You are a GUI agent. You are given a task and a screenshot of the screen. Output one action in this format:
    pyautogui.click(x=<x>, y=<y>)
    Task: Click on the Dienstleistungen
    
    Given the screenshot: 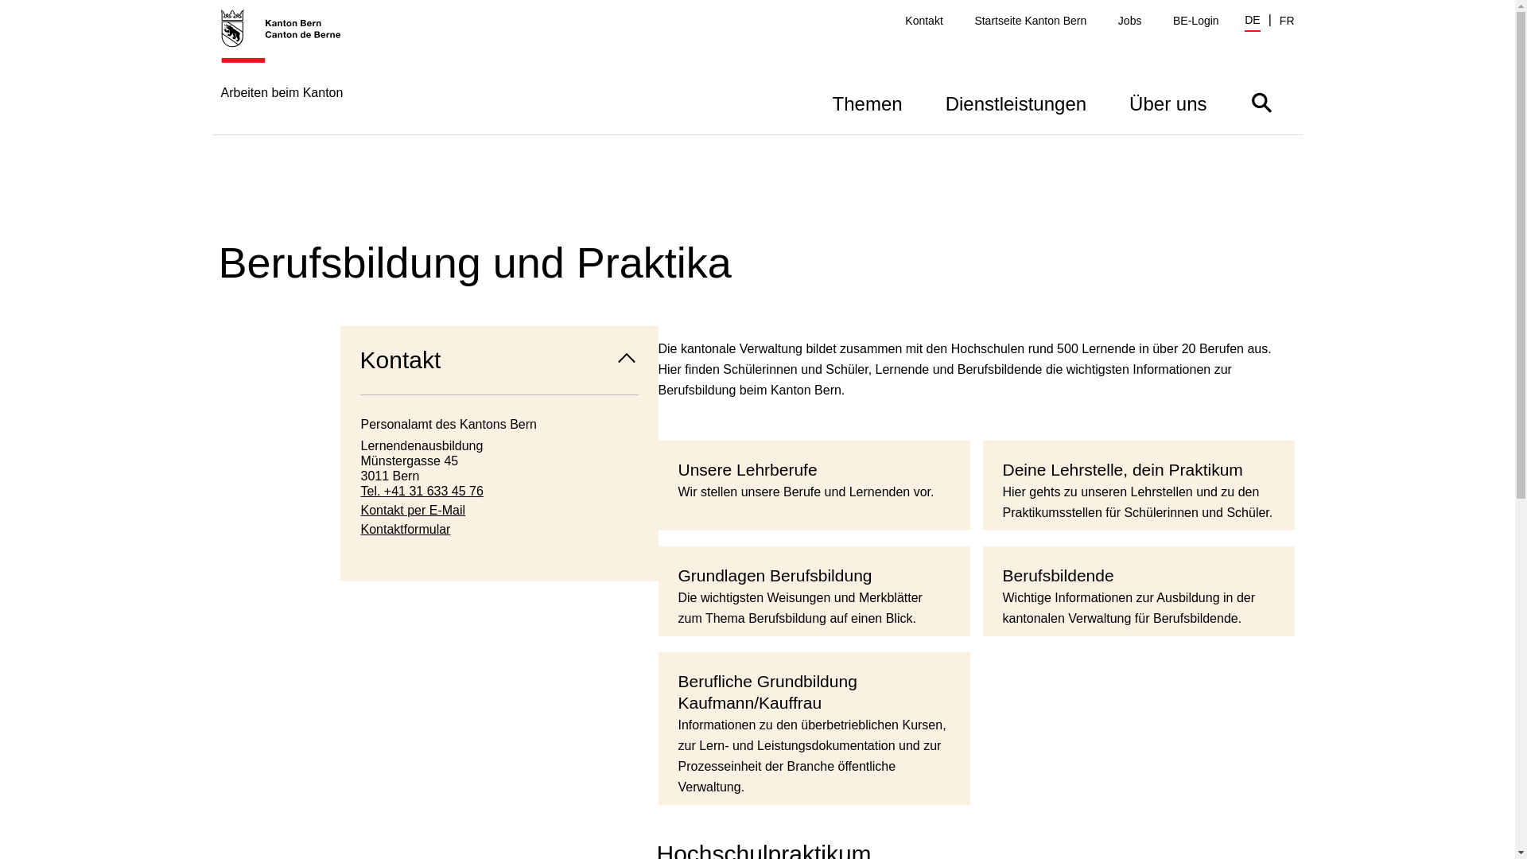 What is the action you would take?
    pyautogui.click(x=1016, y=102)
    